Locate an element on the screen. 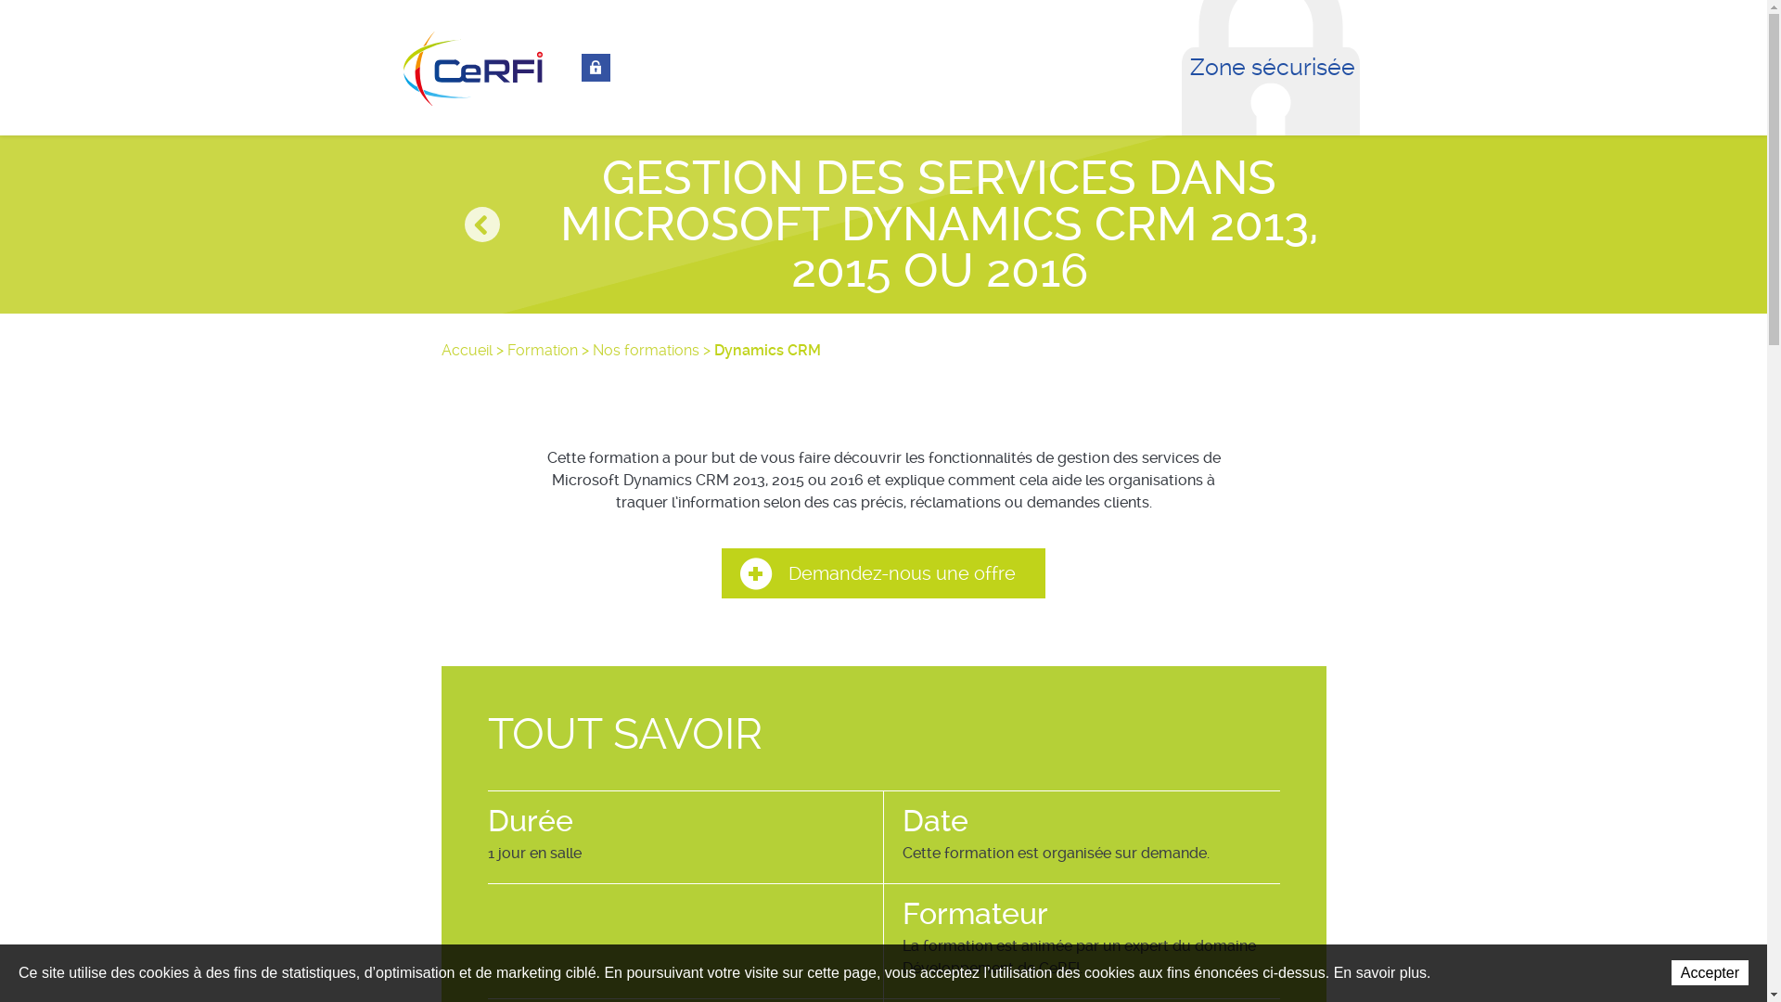  Accepter is located at coordinates (1711, 972).